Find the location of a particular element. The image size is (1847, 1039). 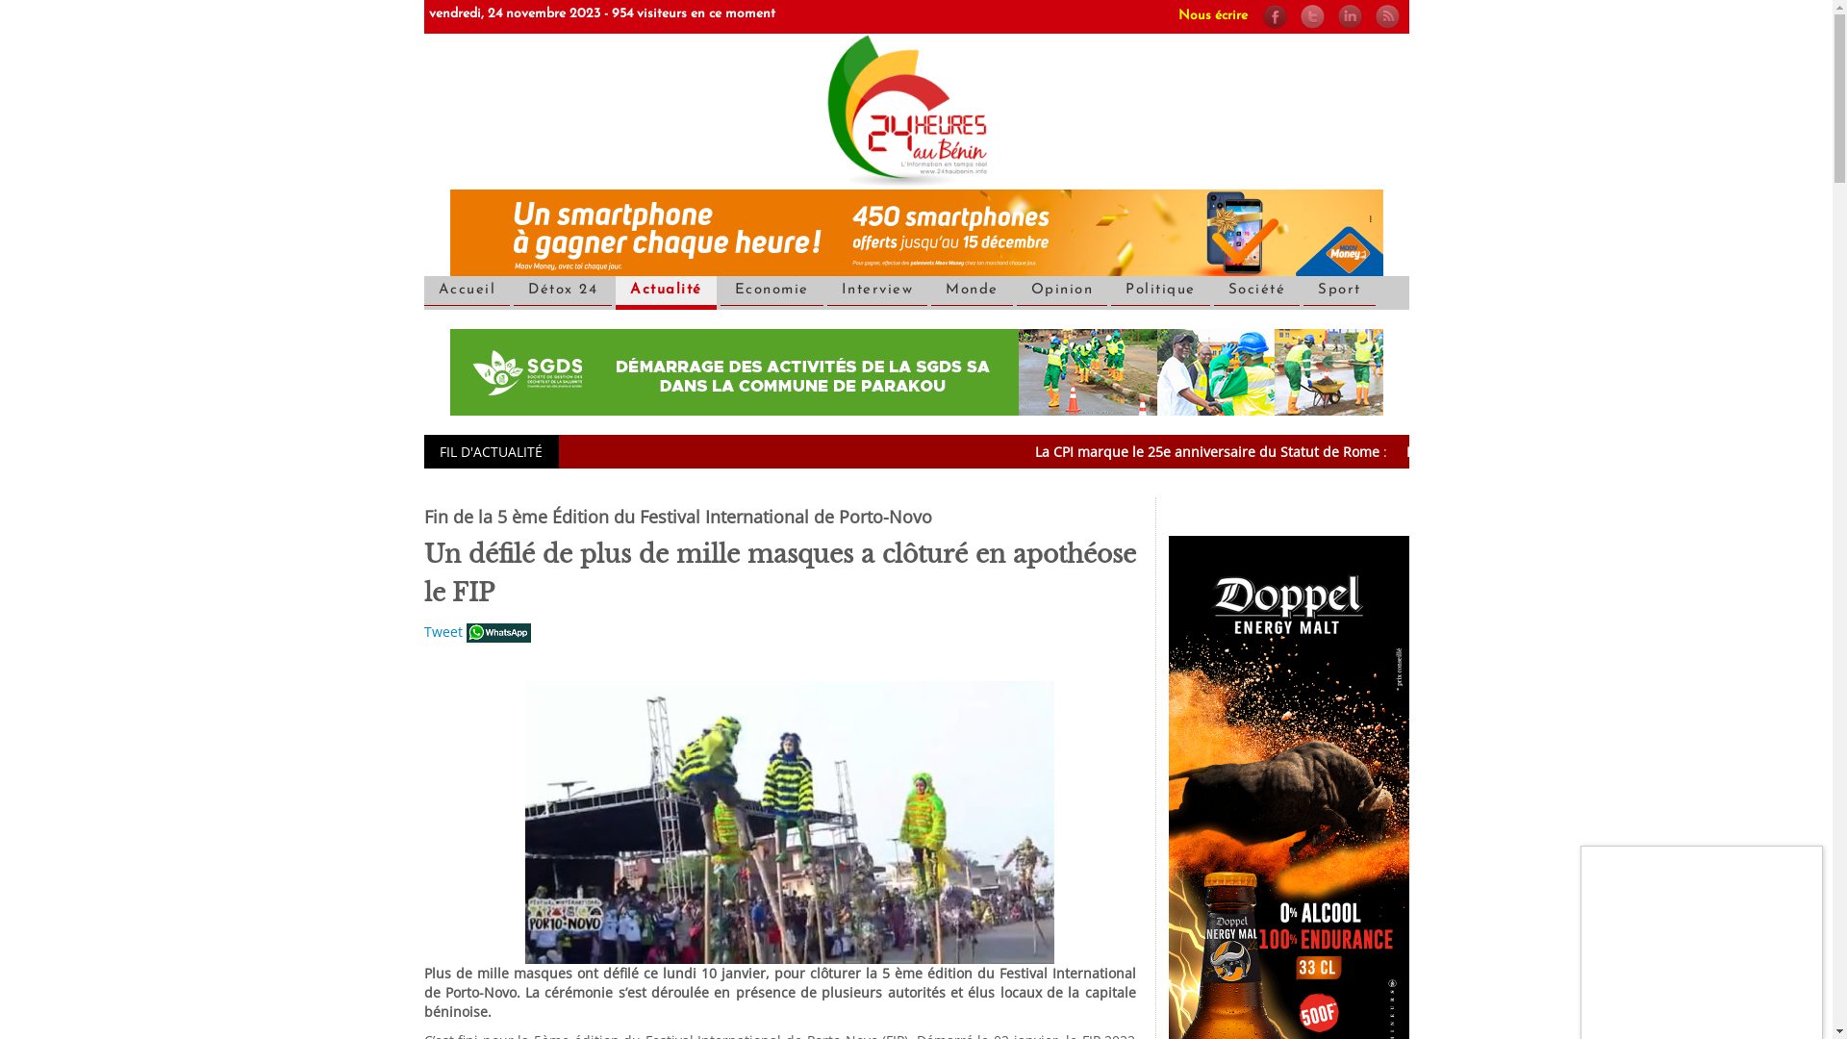

Accueil is located at coordinates (916, 110).